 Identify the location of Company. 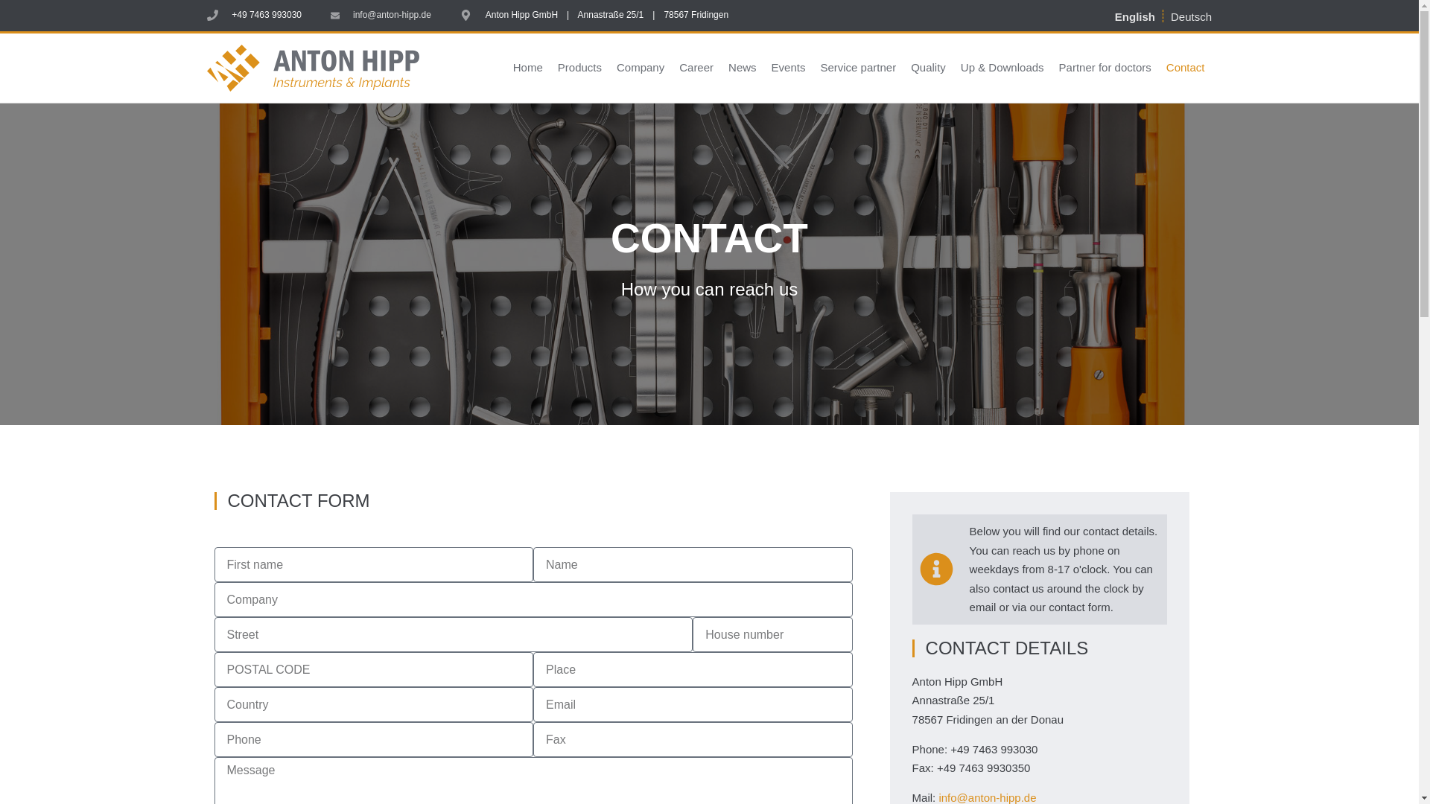
(641, 68).